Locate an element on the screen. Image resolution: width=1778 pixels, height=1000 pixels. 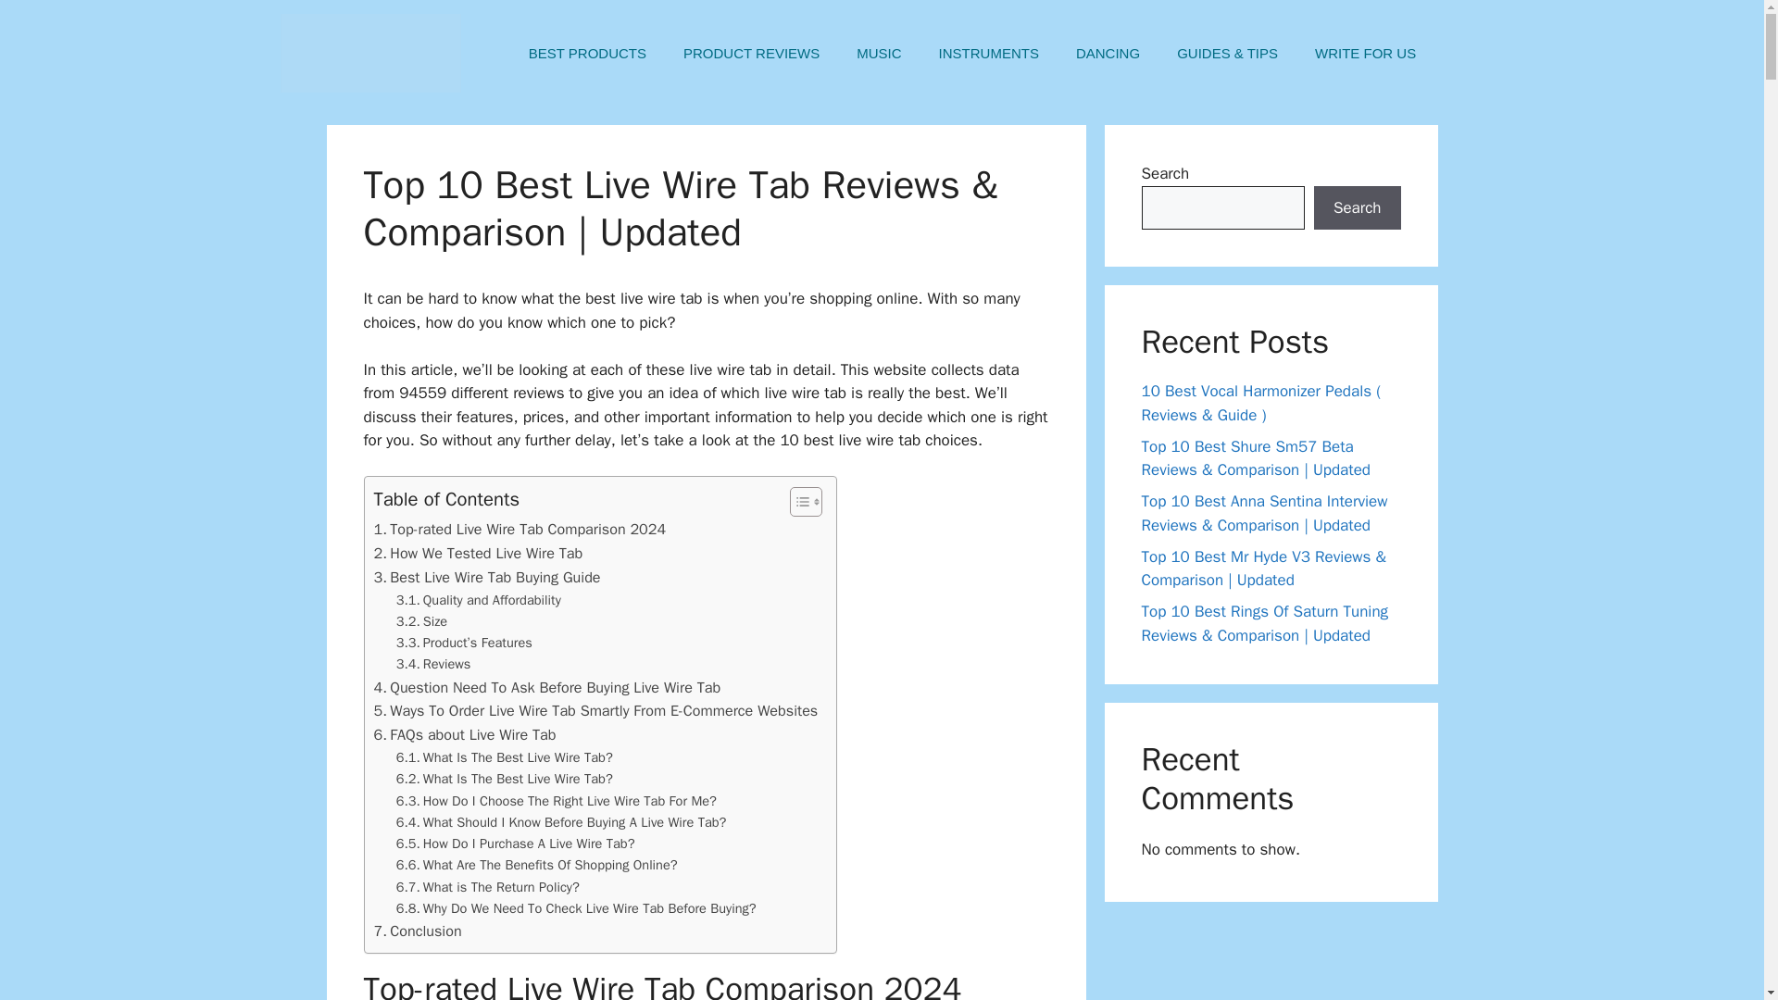
Reviews is located at coordinates (433, 665).